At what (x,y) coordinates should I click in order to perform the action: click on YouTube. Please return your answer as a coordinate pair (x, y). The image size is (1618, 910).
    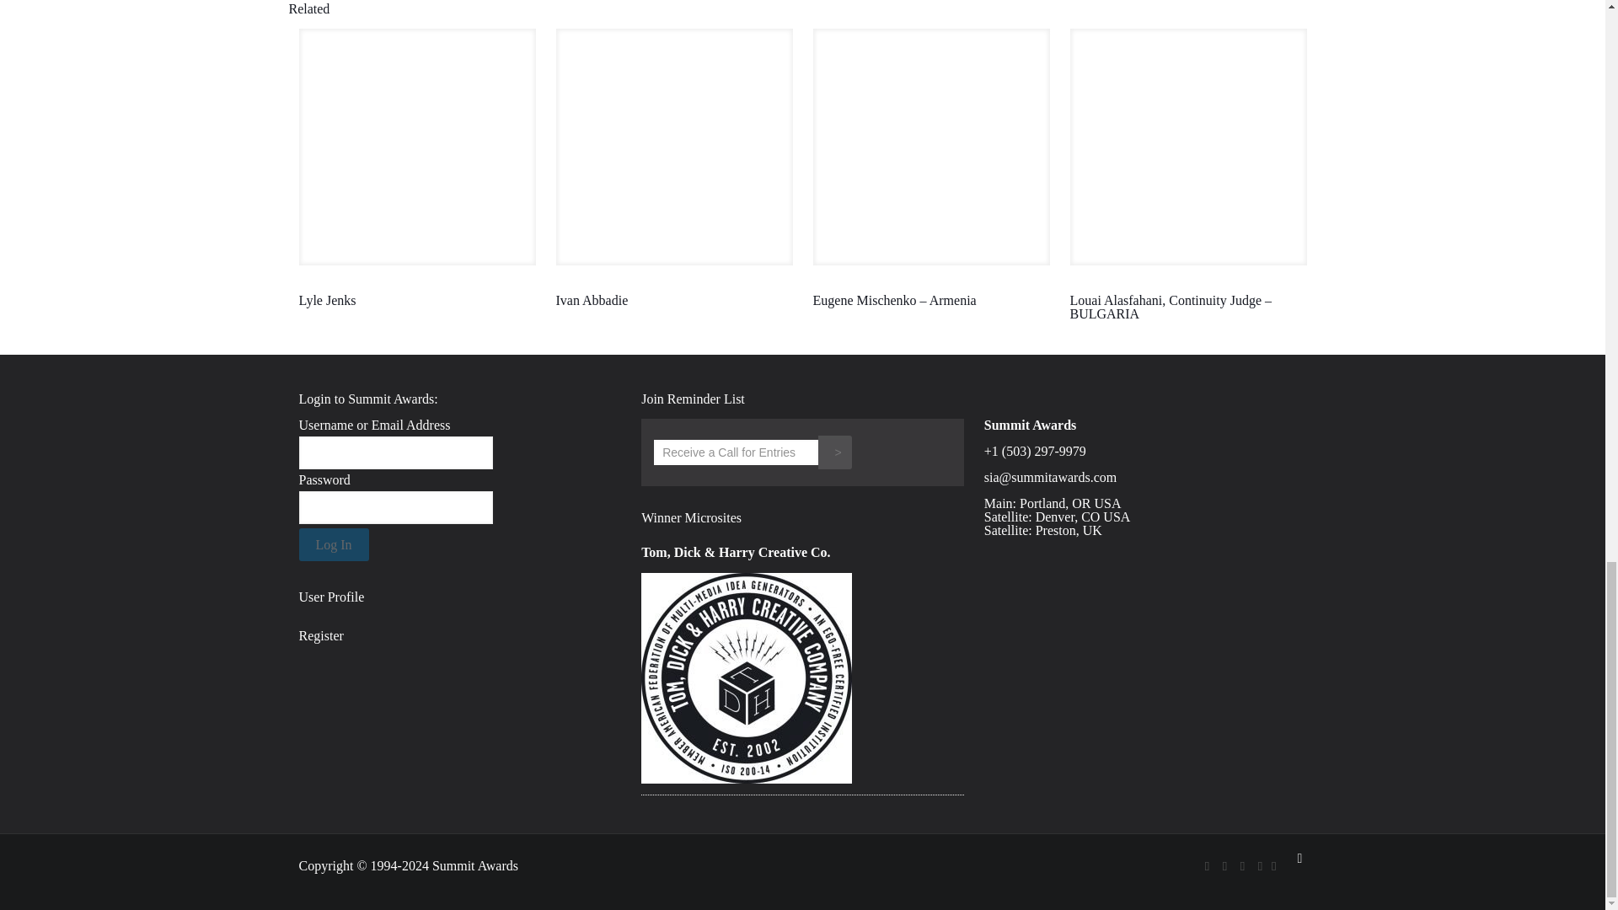
    Looking at the image, I should click on (1242, 865).